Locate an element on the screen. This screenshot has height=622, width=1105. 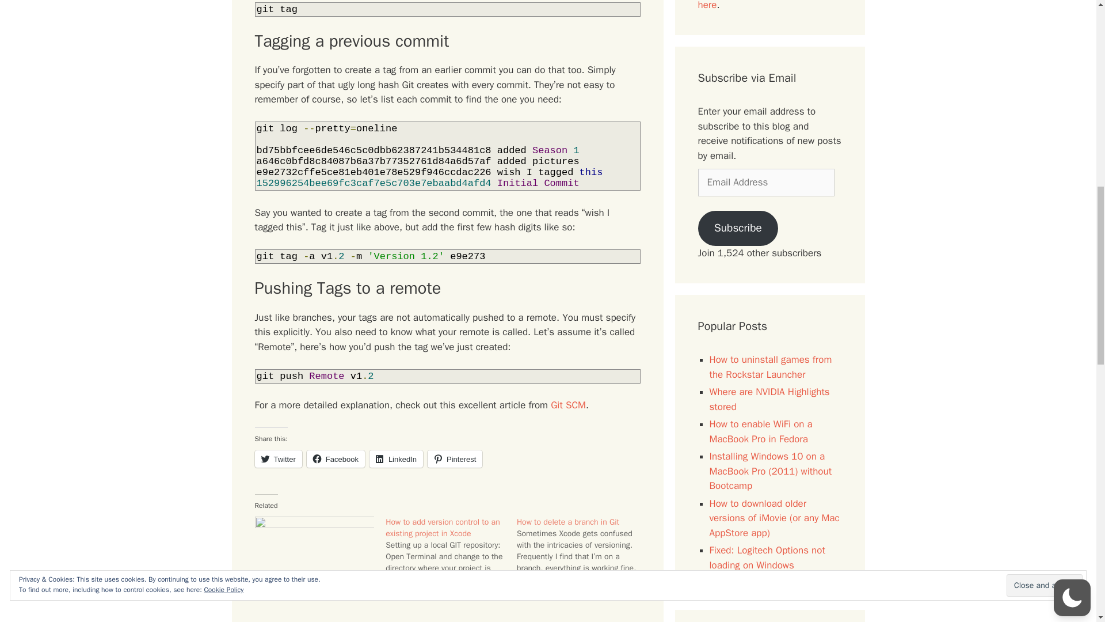
How to use Git Tags in Xcode is located at coordinates (305, 590).